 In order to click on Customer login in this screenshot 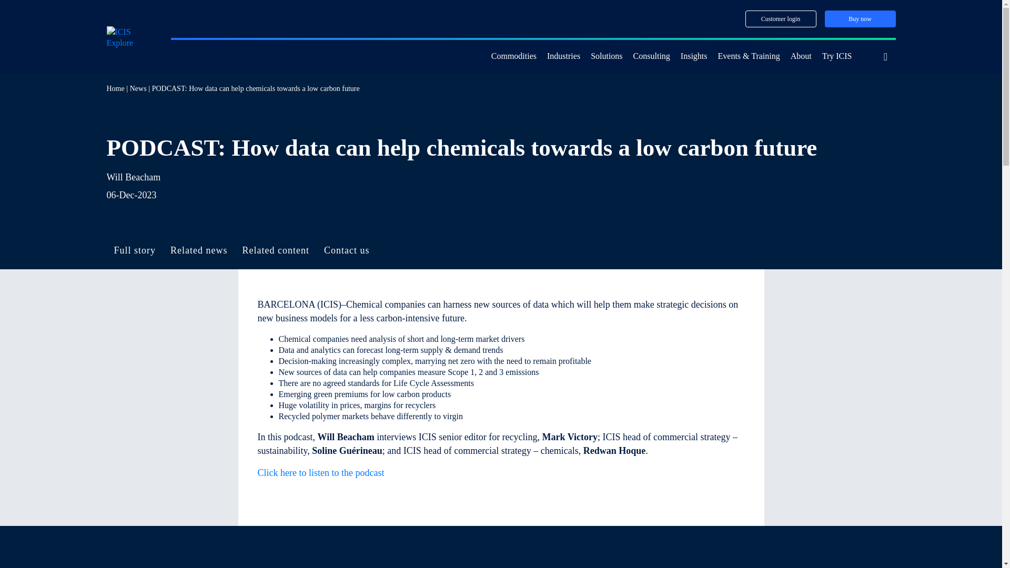, I will do `click(781, 19)`.